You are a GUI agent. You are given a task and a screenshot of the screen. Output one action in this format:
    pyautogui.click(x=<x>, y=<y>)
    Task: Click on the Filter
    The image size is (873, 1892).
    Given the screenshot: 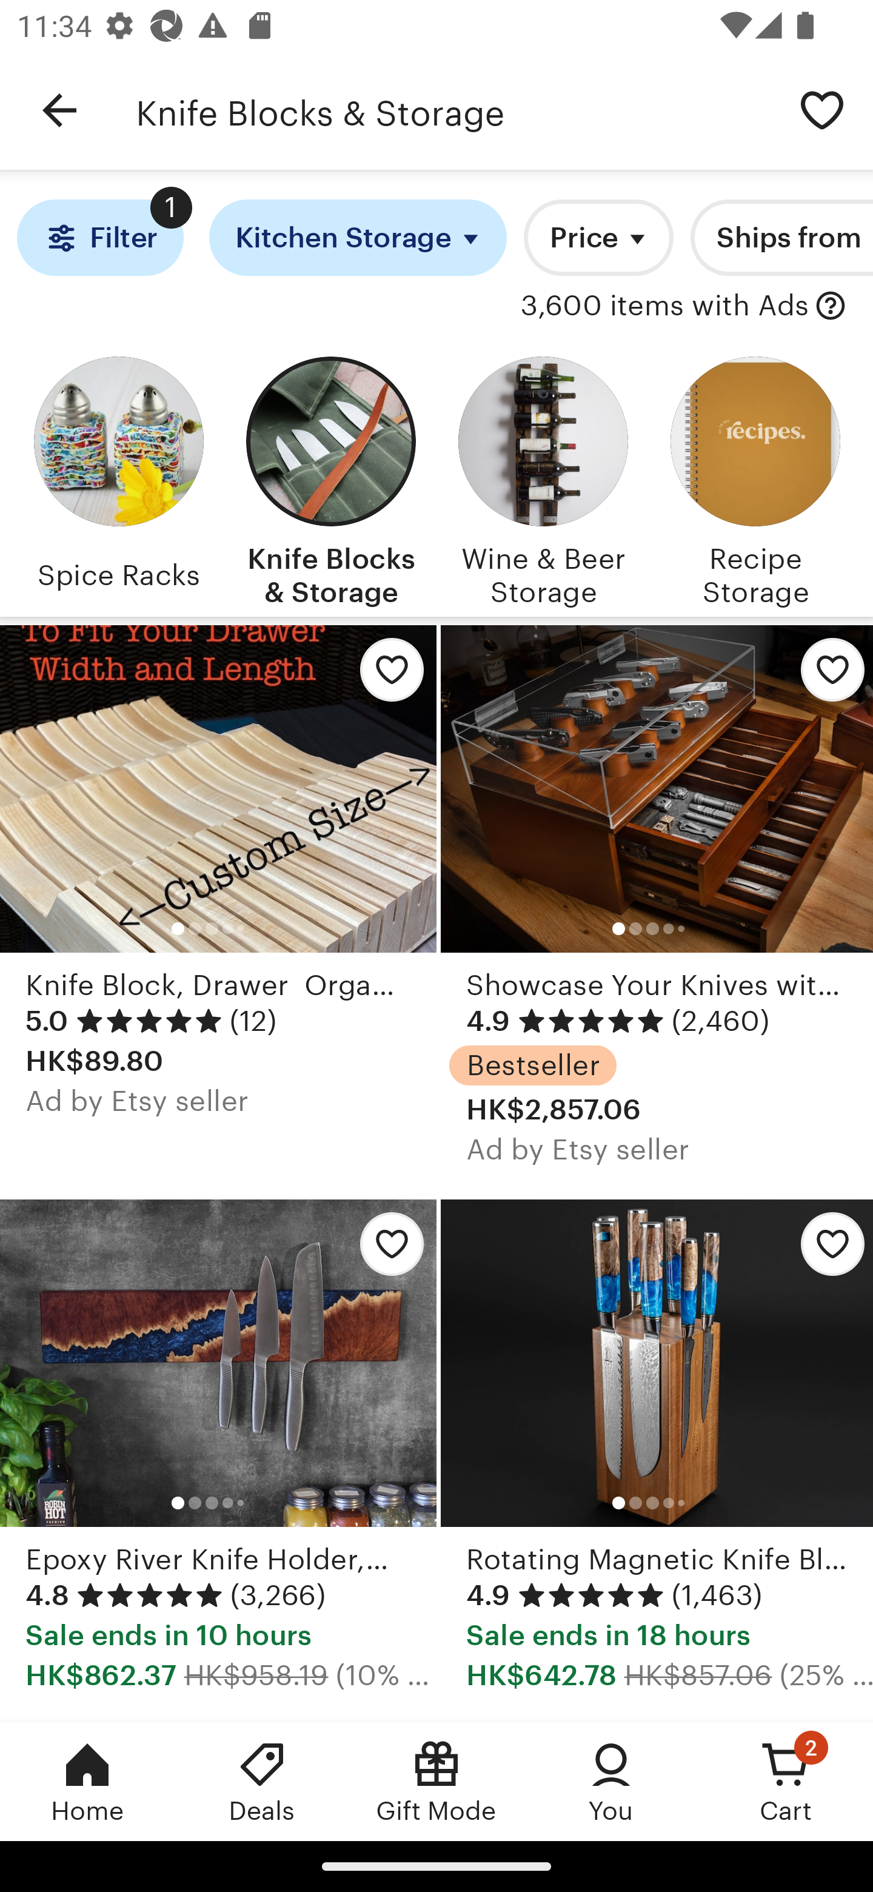 What is the action you would take?
    pyautogui.click(x=99, y=238)
    